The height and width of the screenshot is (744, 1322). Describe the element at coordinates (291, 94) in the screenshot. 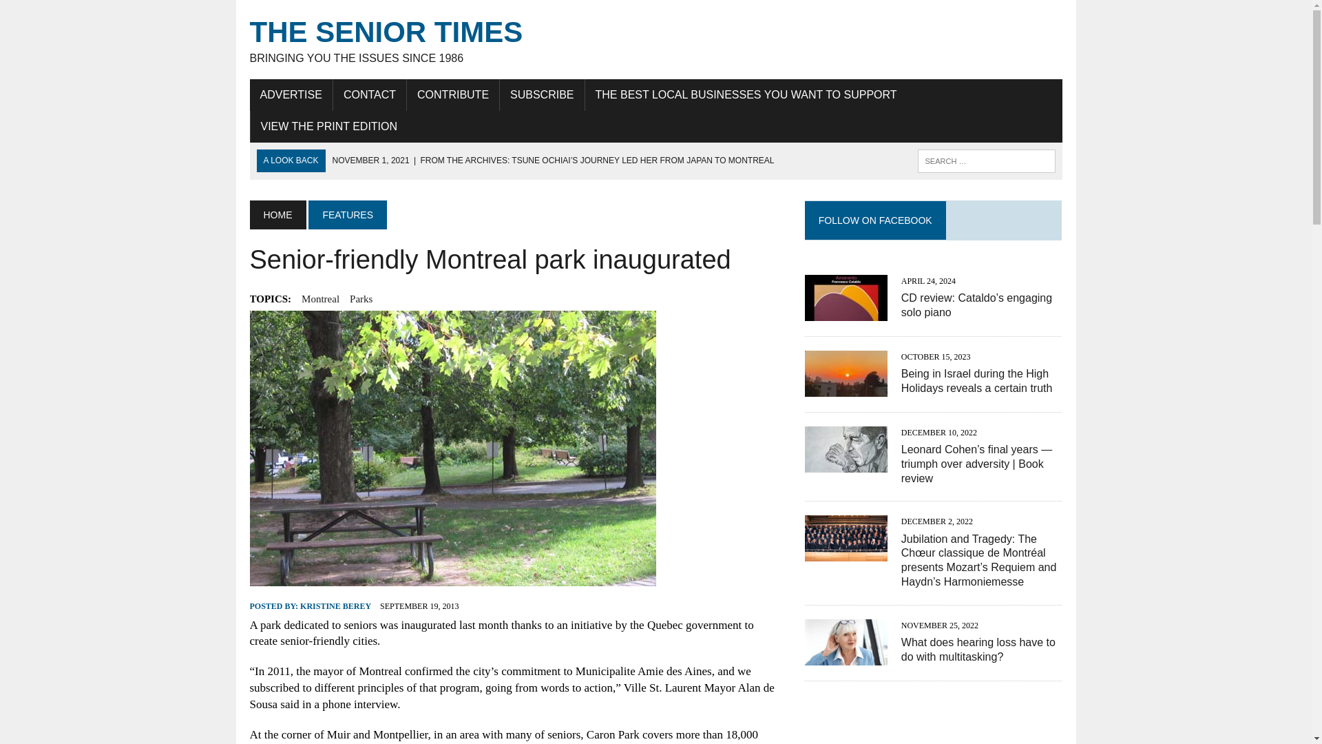

I see `ADVERTISE` at that location.